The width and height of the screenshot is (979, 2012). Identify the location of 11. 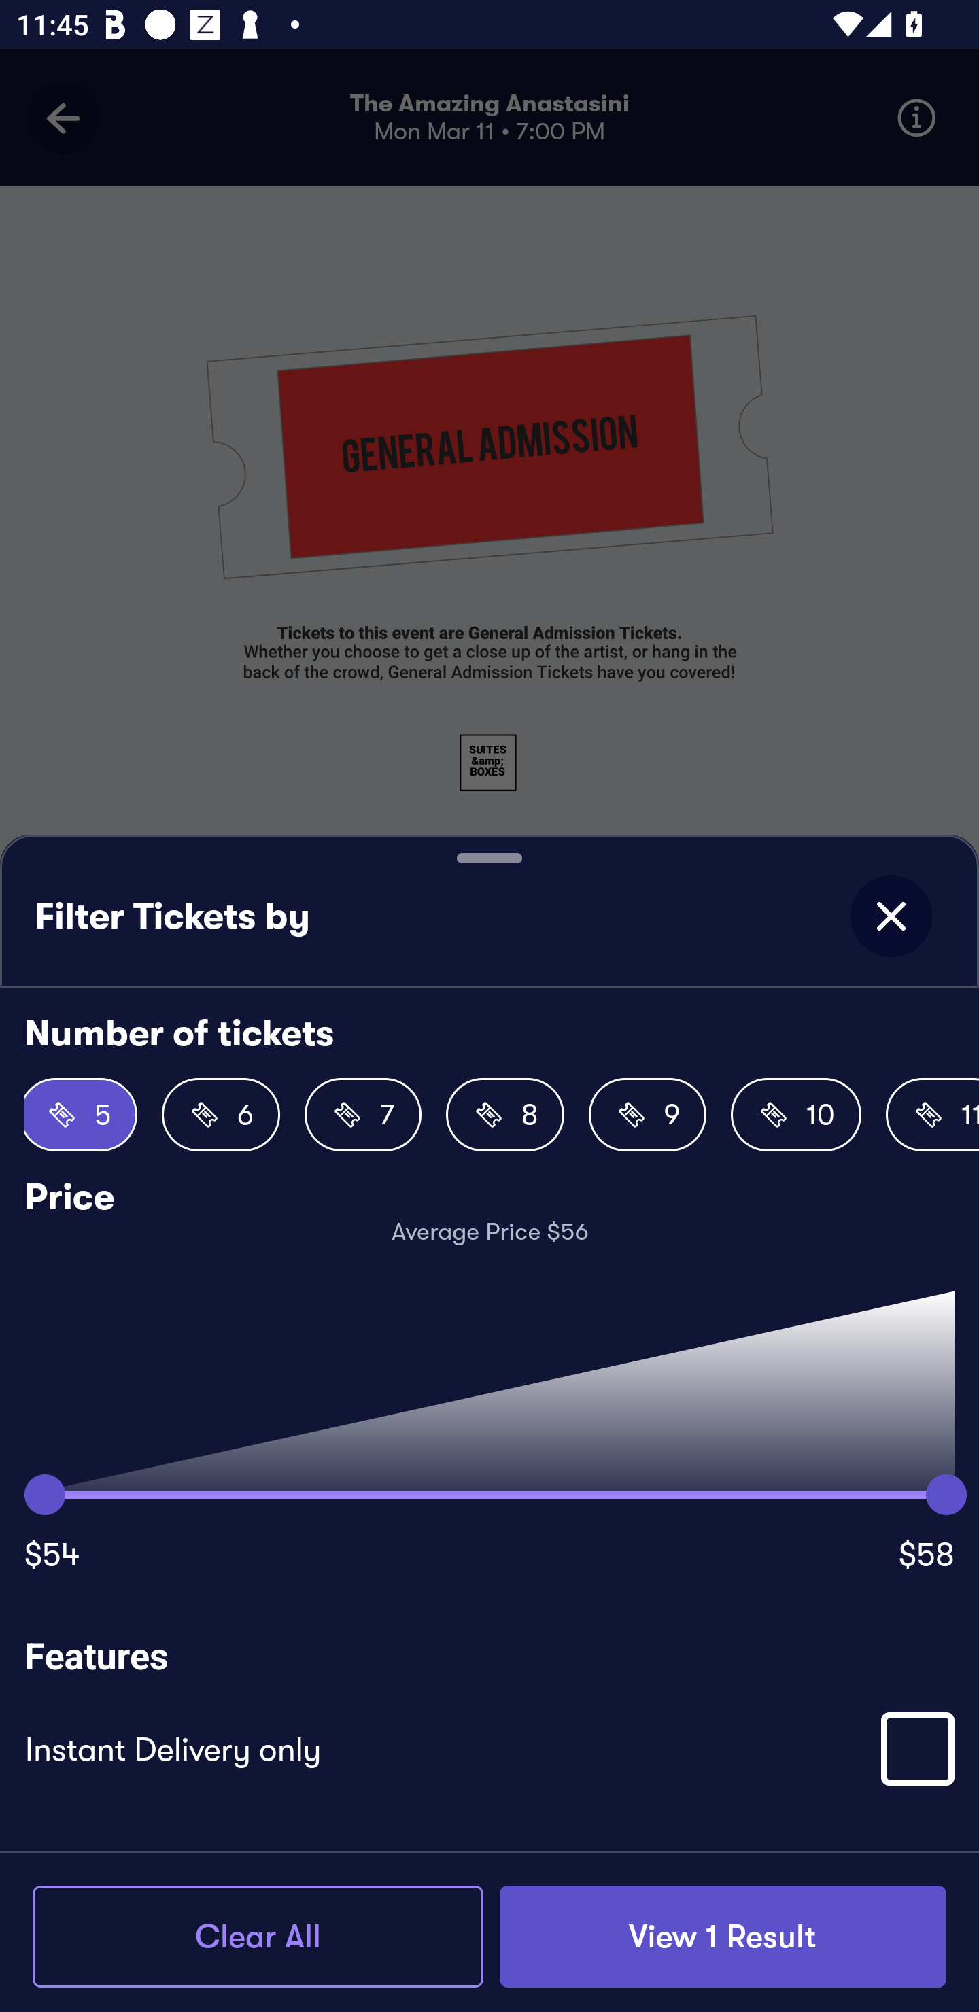
(933, 1115).